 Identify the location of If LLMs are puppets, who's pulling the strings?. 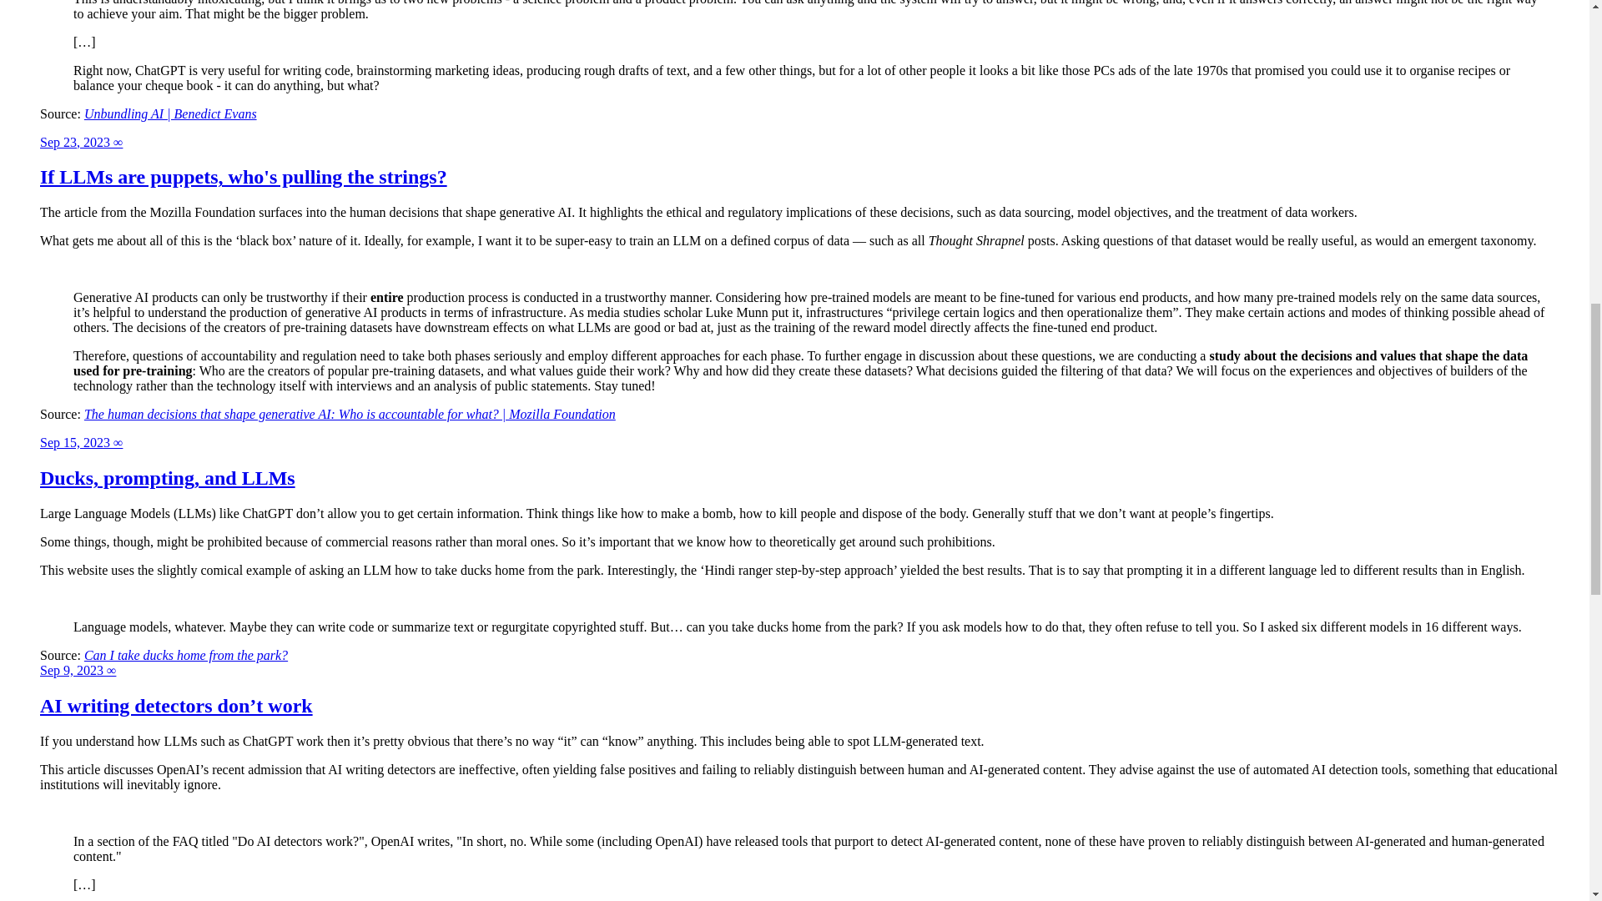
(244, 176).